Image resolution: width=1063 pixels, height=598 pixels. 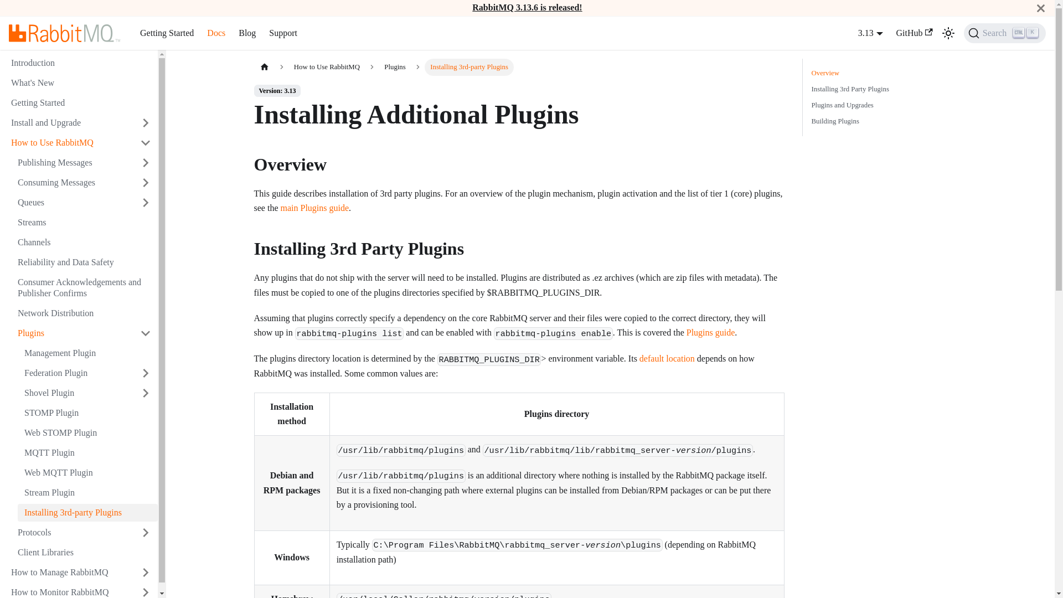 What do you see at coordinates (72, 183) in the screenshot?
I see `Queues` at bounding box center [72, 183].